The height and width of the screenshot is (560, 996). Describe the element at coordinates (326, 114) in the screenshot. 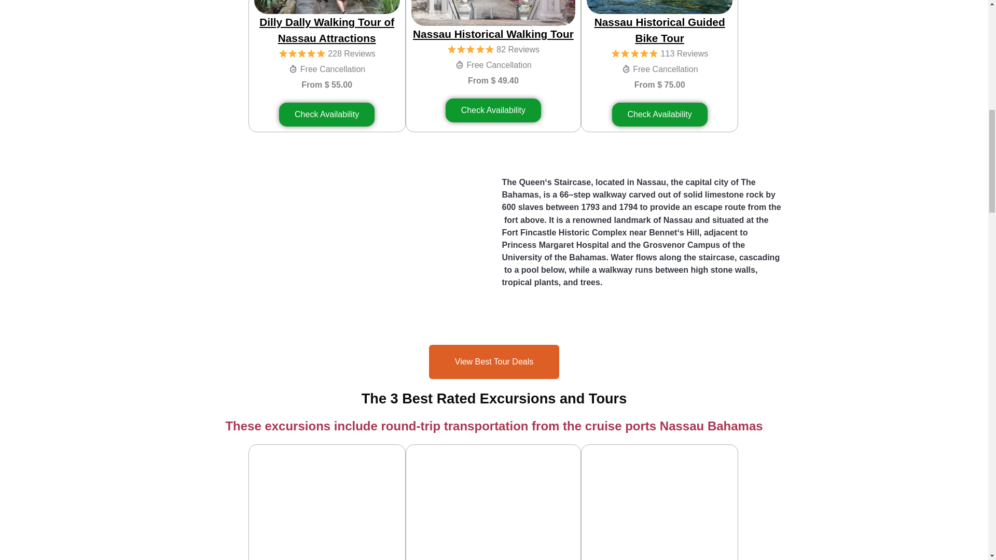

I see `Check Availability` at that location.